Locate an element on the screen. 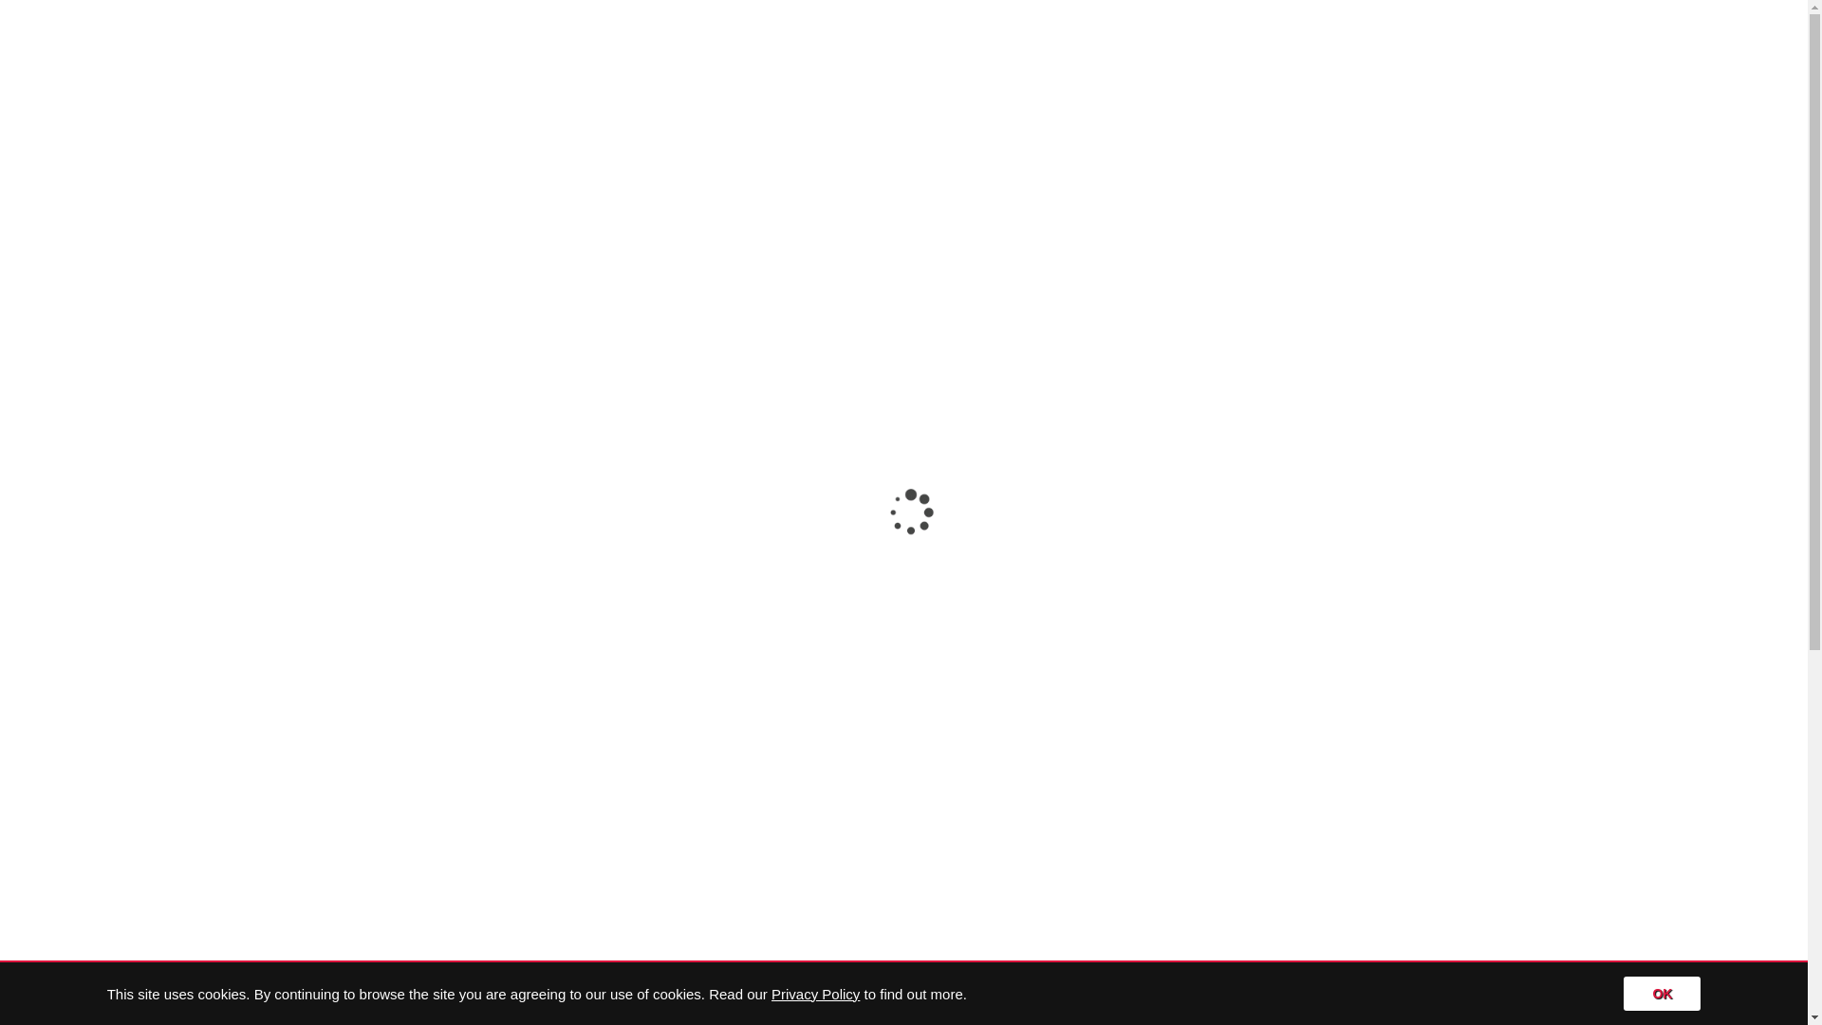 Image resolution: width=1822 pixels, height=1025 pixels. photoionization is located at coordinates (615, 469).